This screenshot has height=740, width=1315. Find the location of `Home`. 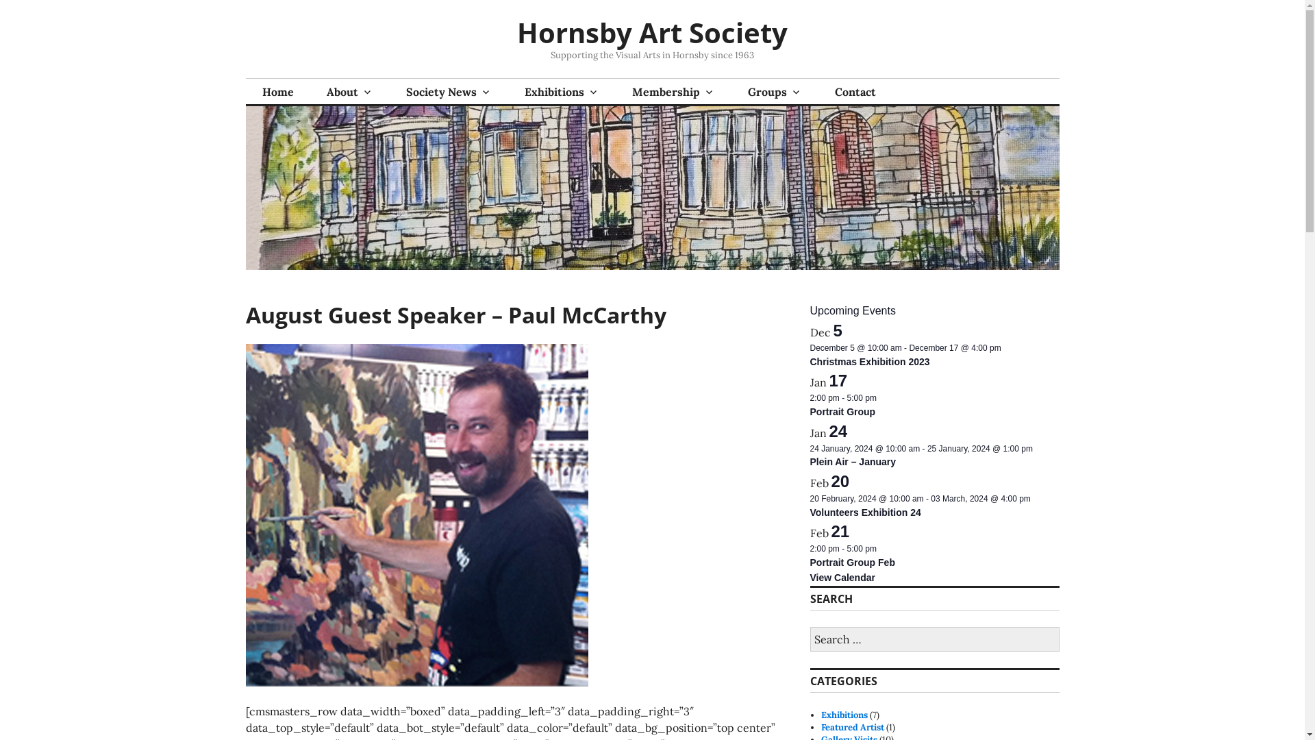

Home is located at coordinates (277, 92).